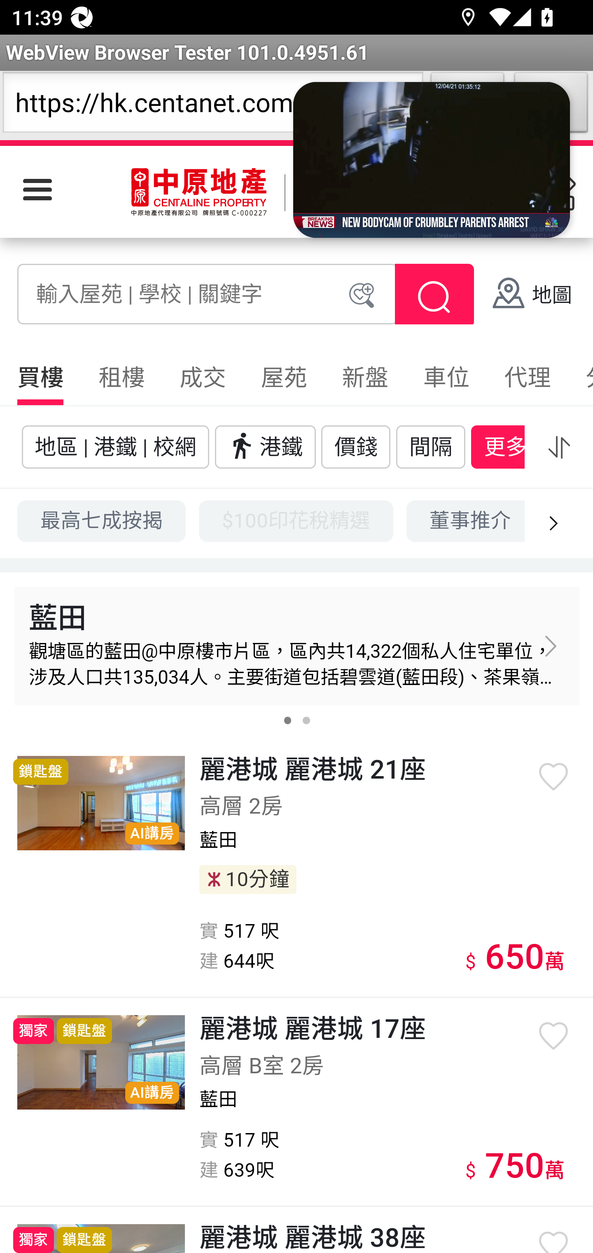 This screenshot has height=1253, width=593. Describe the element at coordinates (101, 1063) in the screenshot. I see `麗港城 麗港城 17座放盤` at that location.